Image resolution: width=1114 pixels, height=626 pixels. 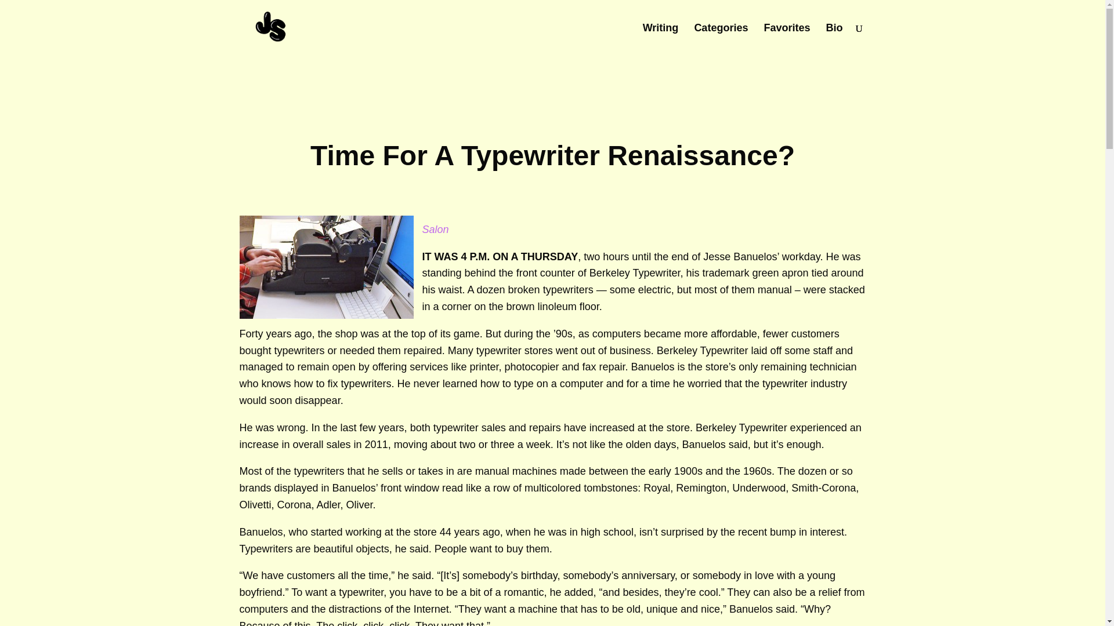 What do you see at coordinates (435, 230) in the screenshot?
I see `Salon` at bounding box center [435, 230].